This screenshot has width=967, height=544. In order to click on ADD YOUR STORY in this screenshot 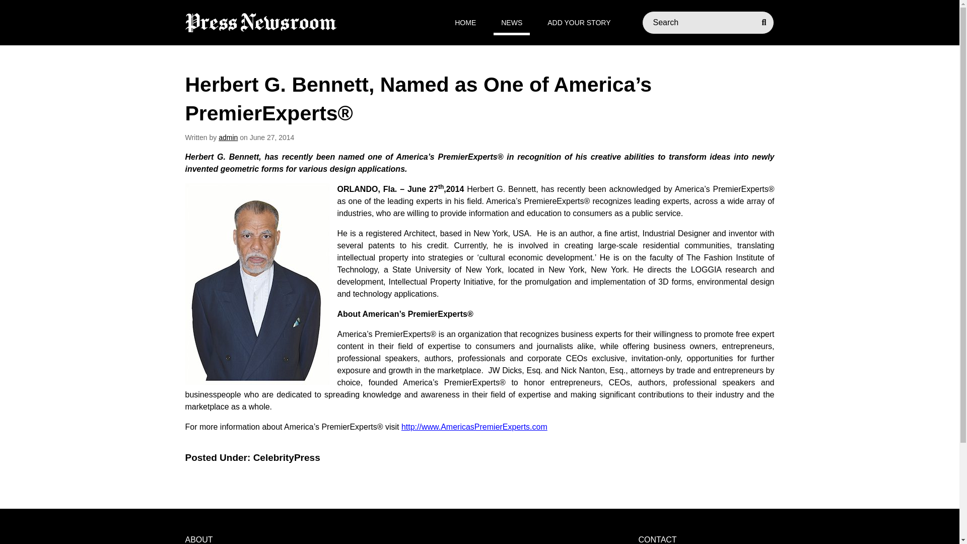, I will do `click(578, 23)`.